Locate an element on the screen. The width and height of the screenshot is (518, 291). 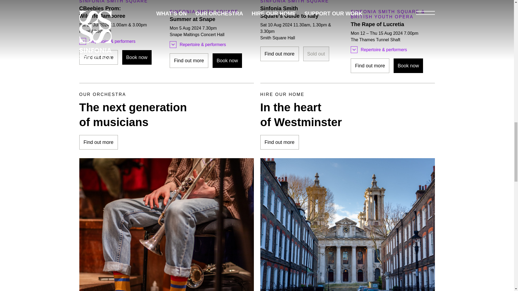
Find out more is located at coordinates (189, 60).